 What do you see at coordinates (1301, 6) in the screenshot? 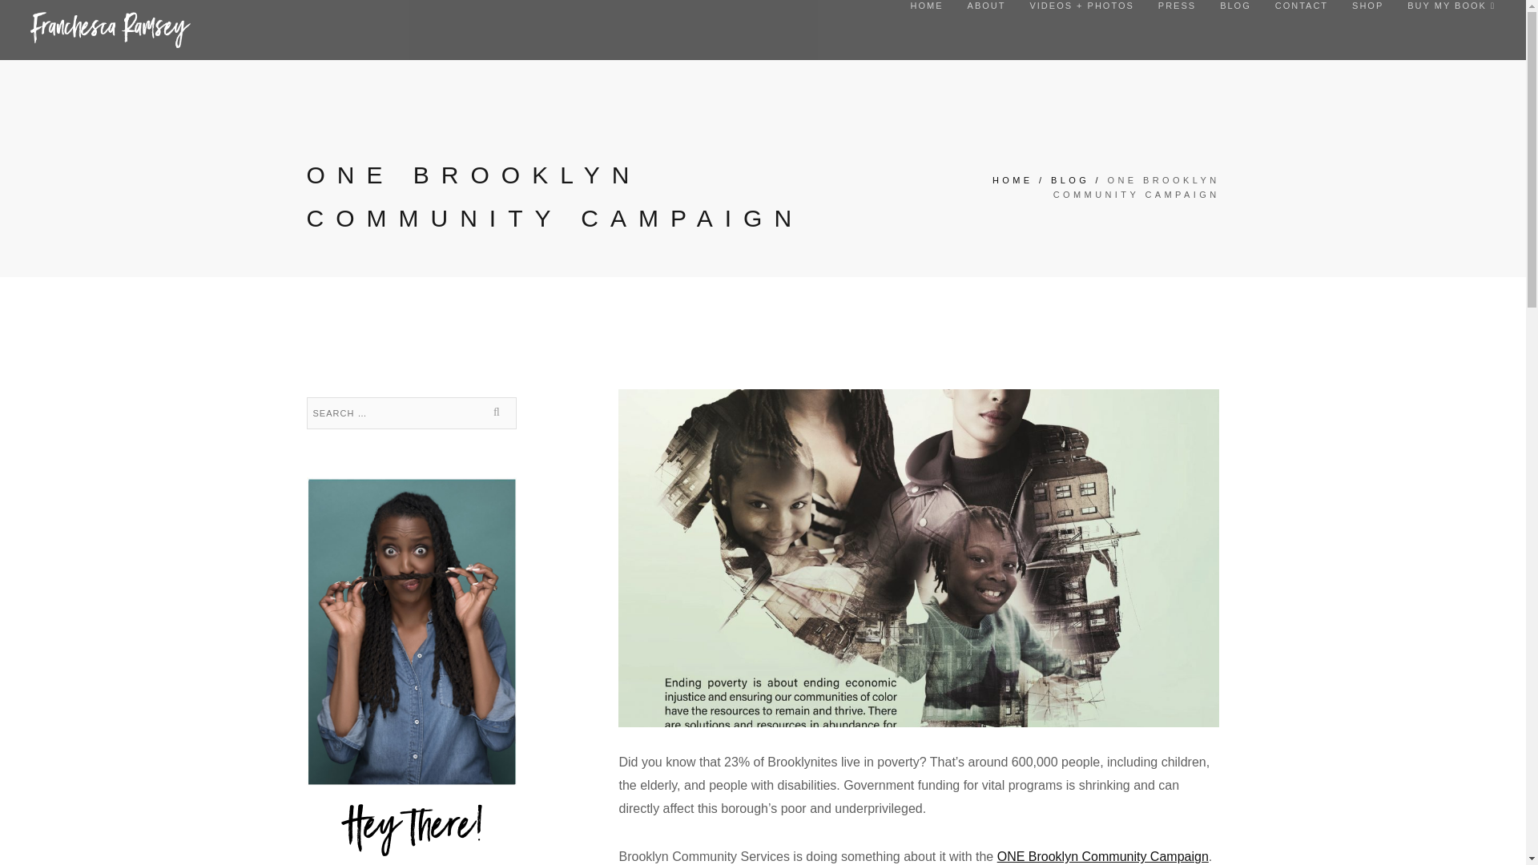
I see `CONTACT` at bounding box center [1301, 6].